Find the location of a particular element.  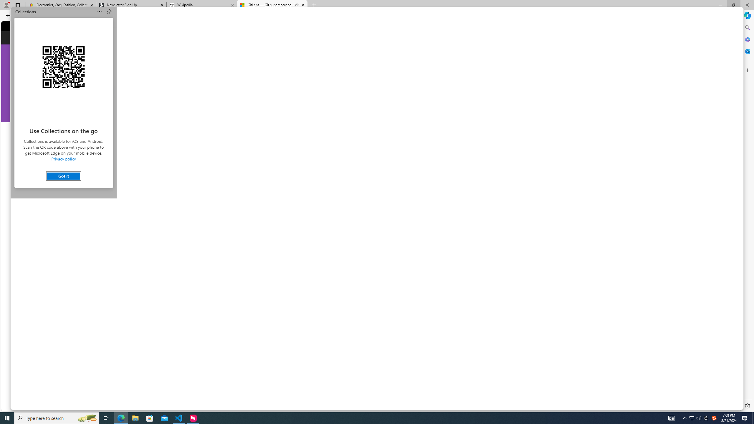

Sort is located at coordinates (100, 12).